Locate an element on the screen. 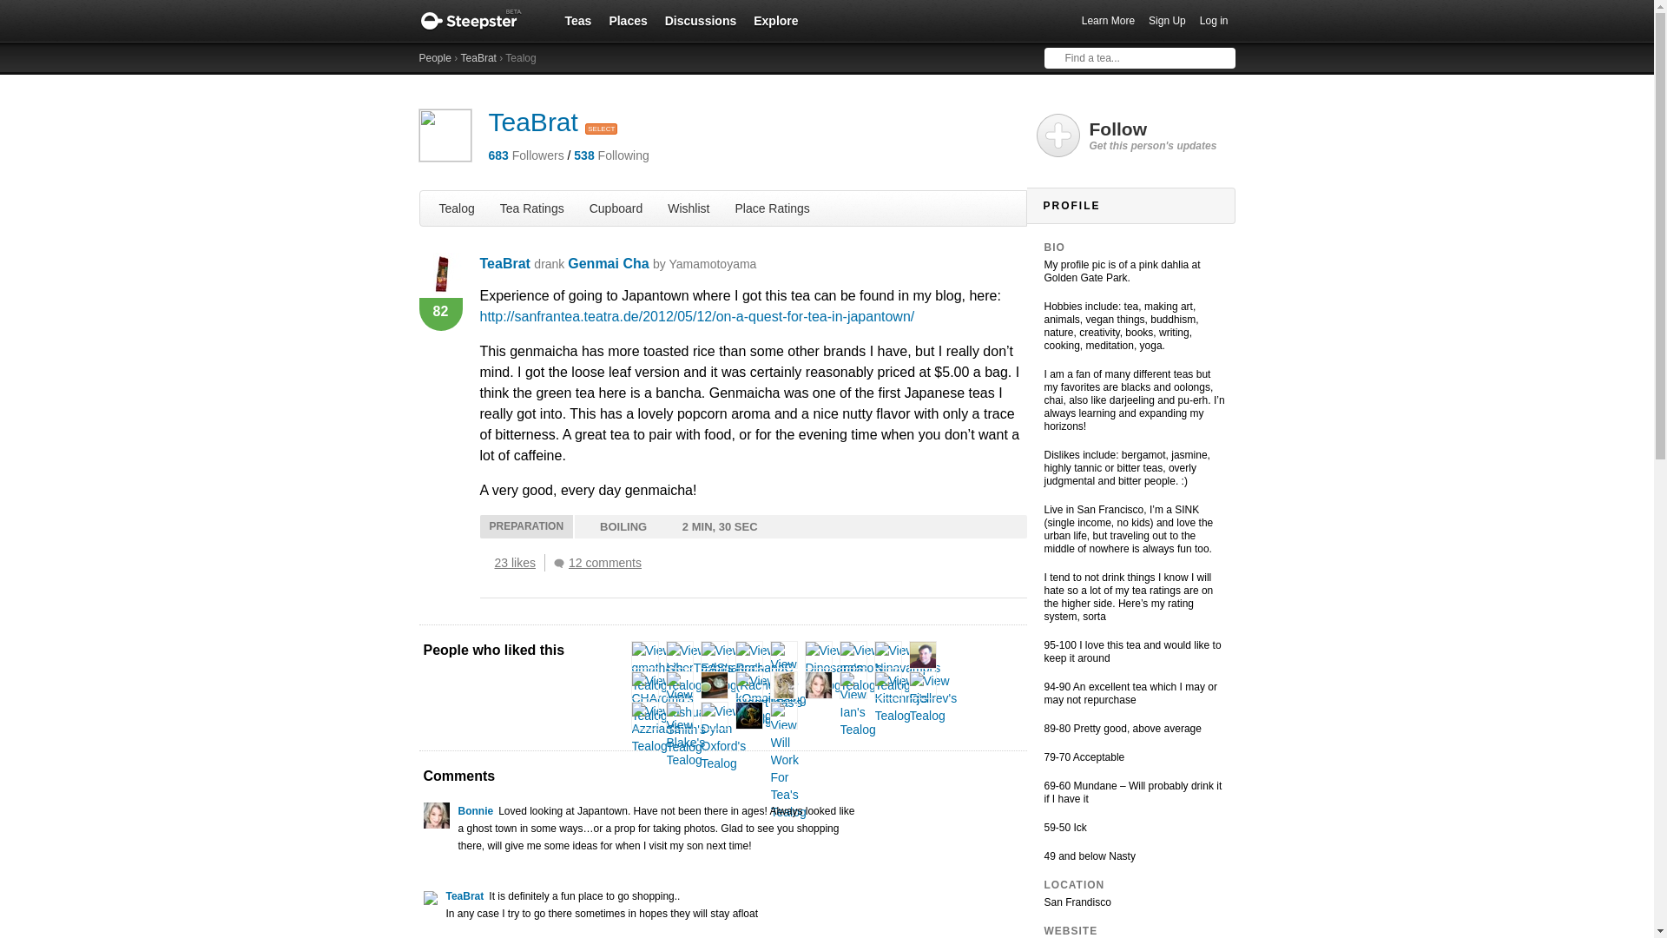  I Like This is located at coordinates (484, 563).